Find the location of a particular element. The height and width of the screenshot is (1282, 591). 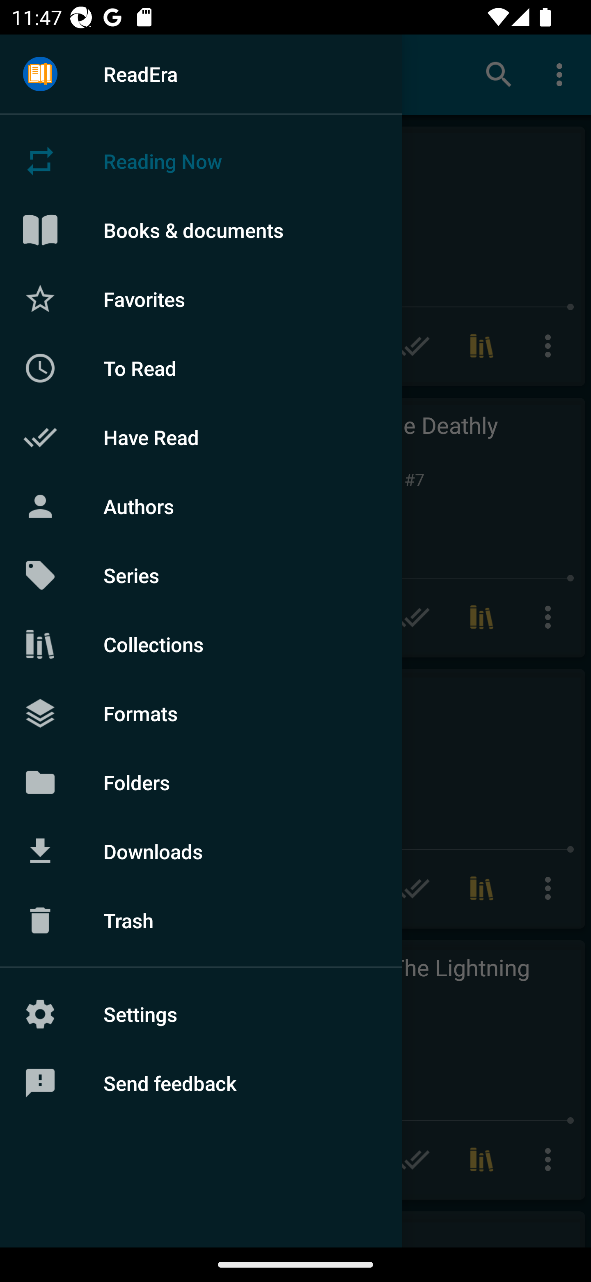

Trash is located at coordinates (201, 920).